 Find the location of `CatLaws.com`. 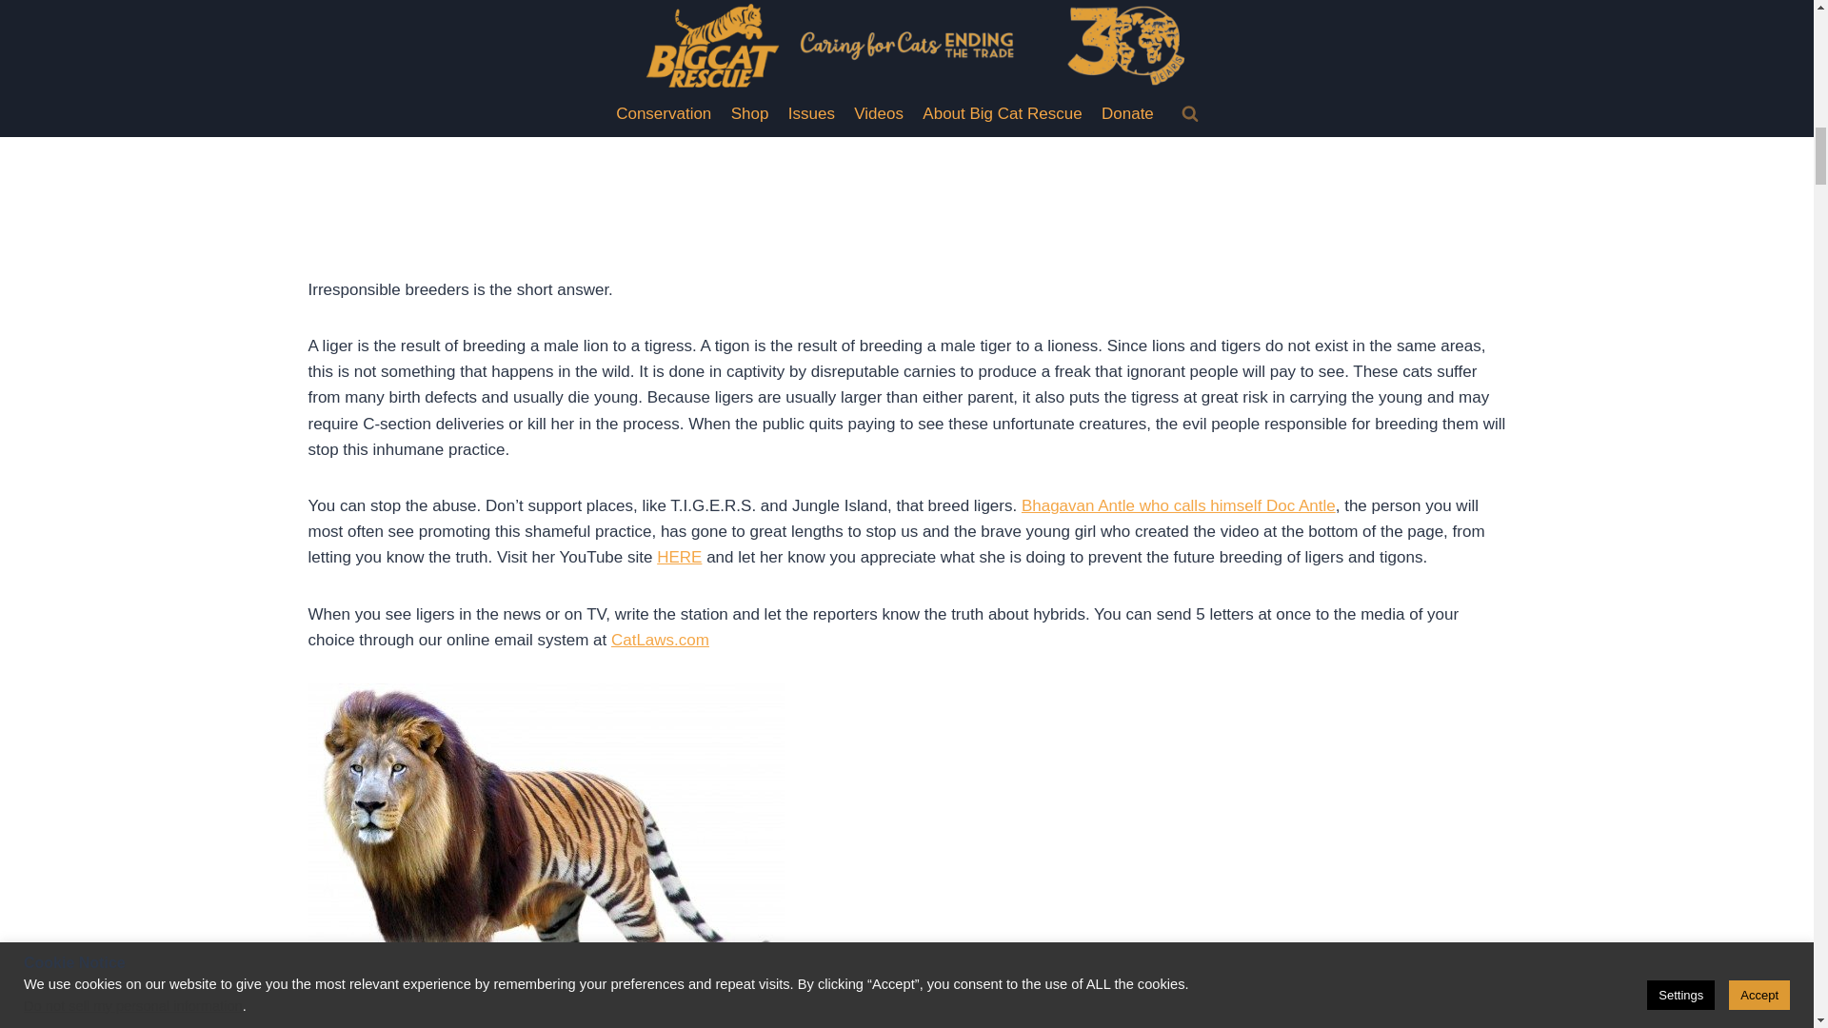

CatLaws.com is located at coordinates (659, 640).